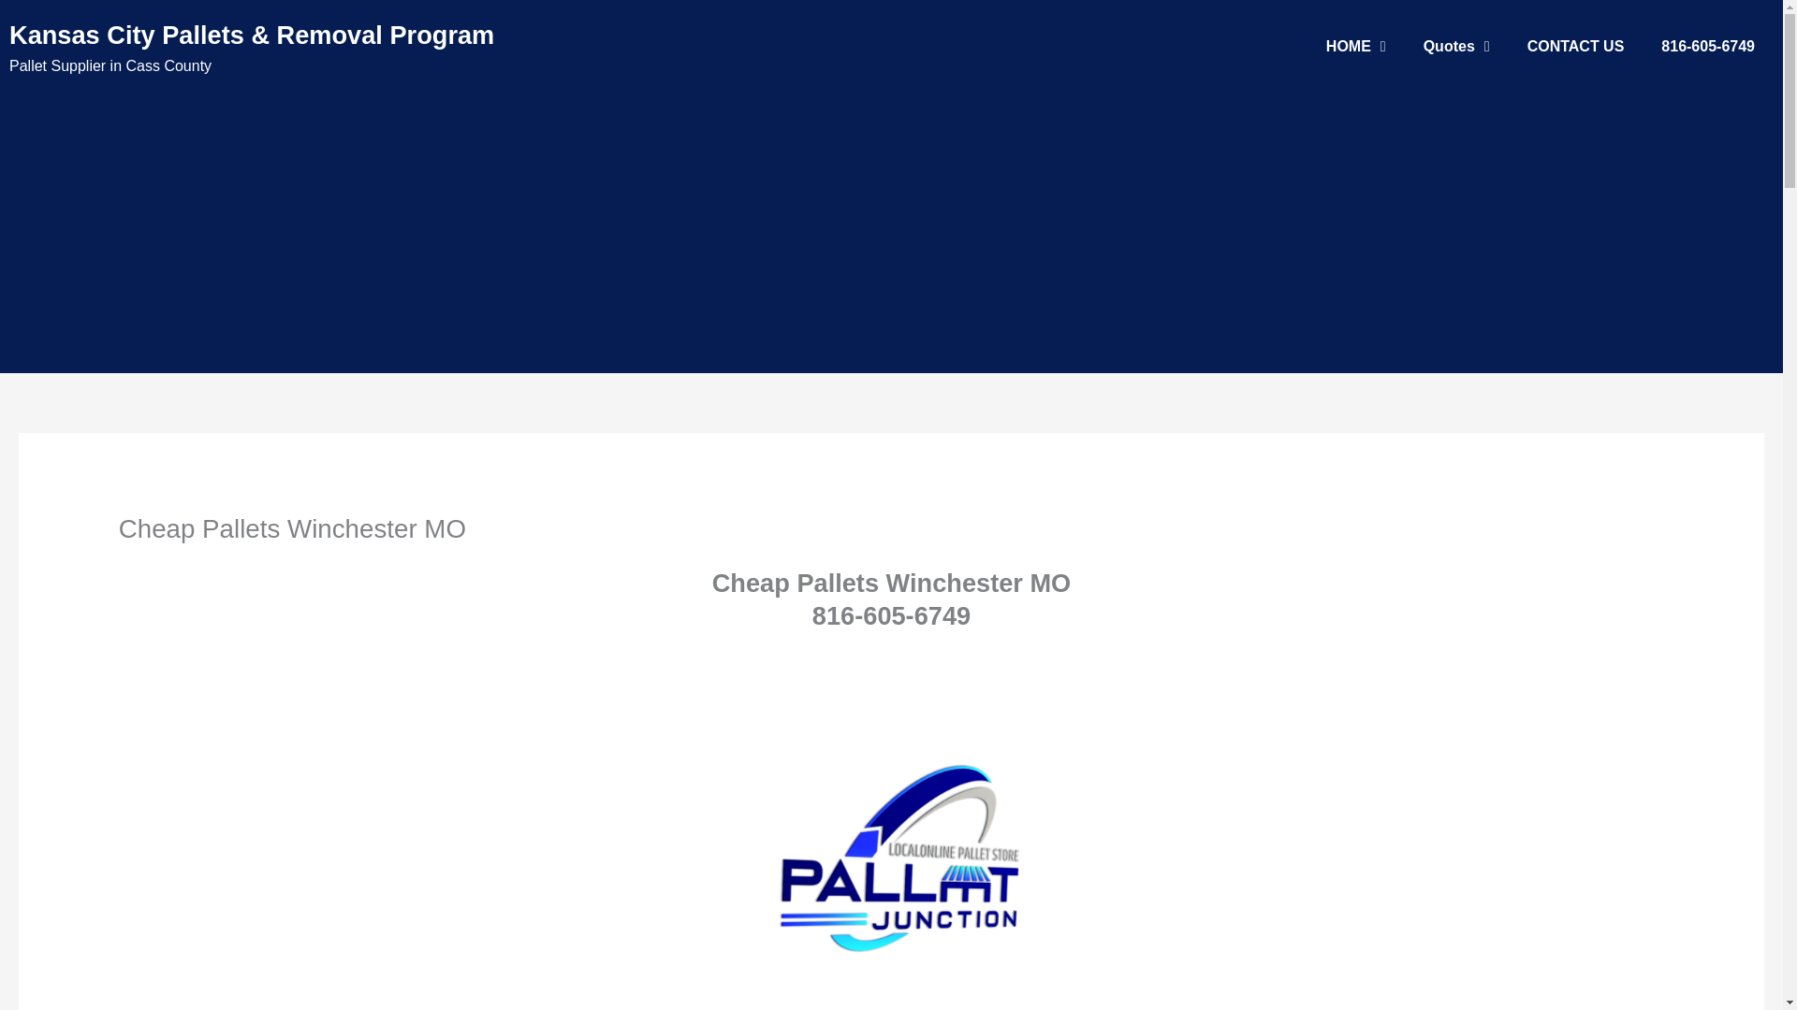  I want to click on Quotes, so click(1456, 47).